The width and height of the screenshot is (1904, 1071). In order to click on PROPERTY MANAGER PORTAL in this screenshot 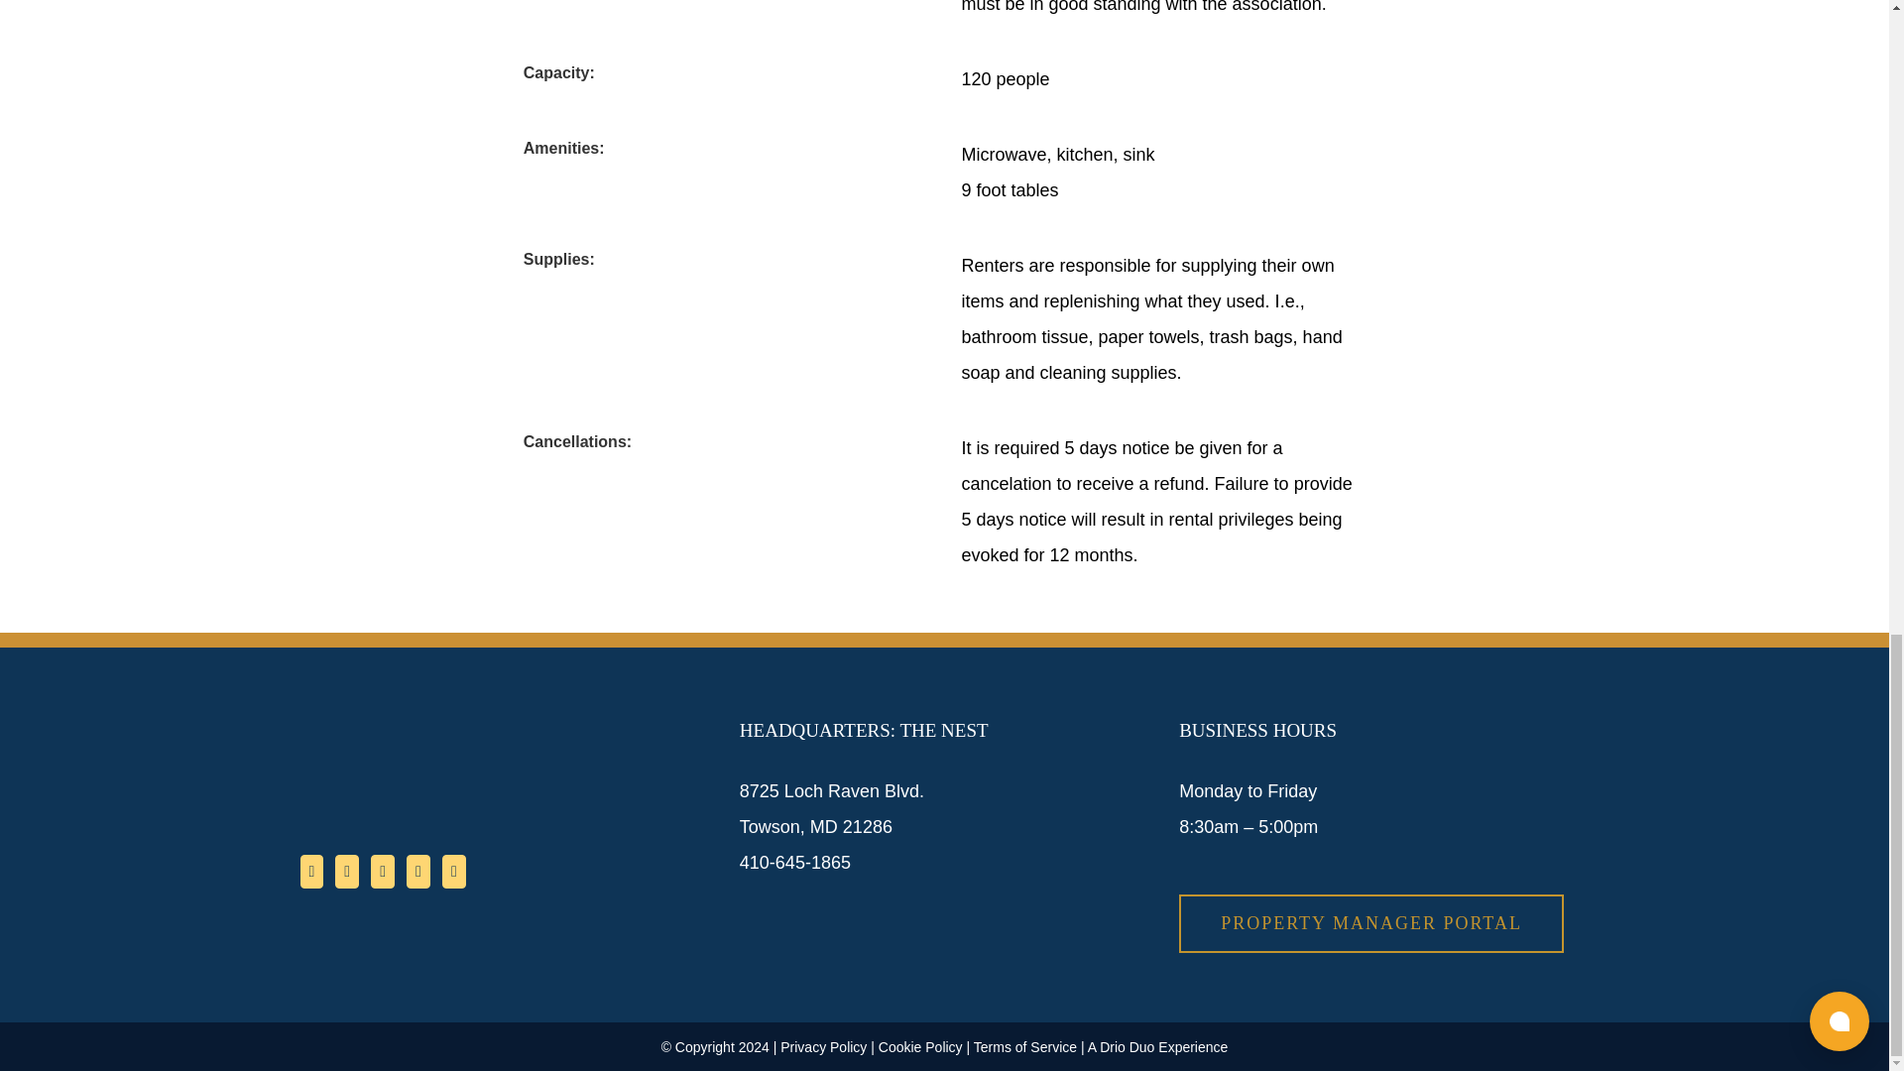, I will do `click(1370, 923)`.